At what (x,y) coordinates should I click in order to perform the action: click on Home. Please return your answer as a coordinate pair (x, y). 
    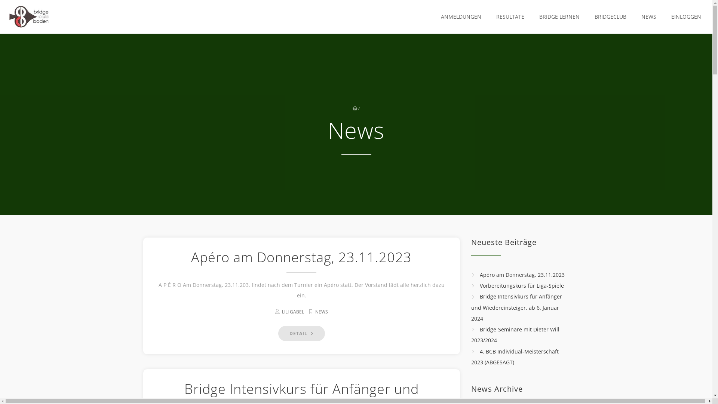
    Looking at the image, I should click on (29, 17).